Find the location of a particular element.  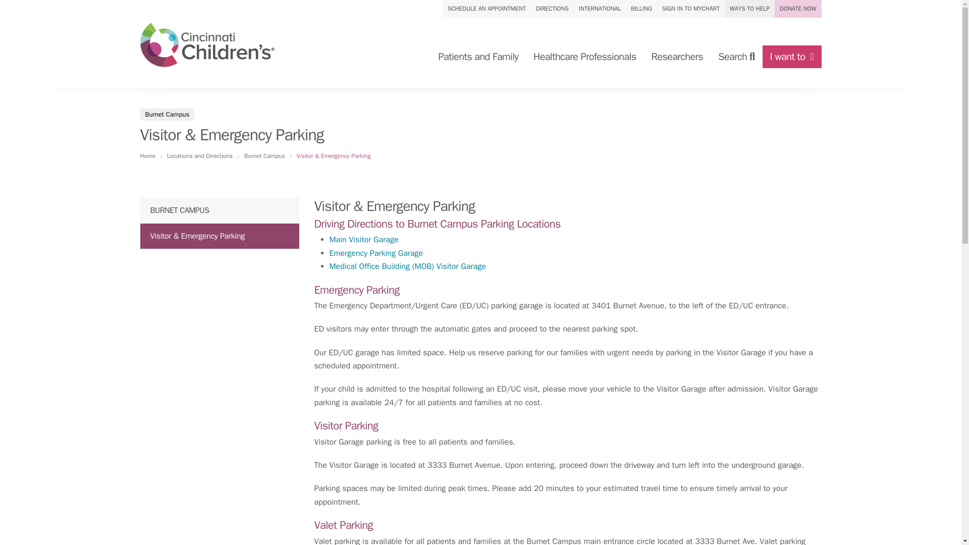

Healthcare Professionals is located at coordinates (584, 57).